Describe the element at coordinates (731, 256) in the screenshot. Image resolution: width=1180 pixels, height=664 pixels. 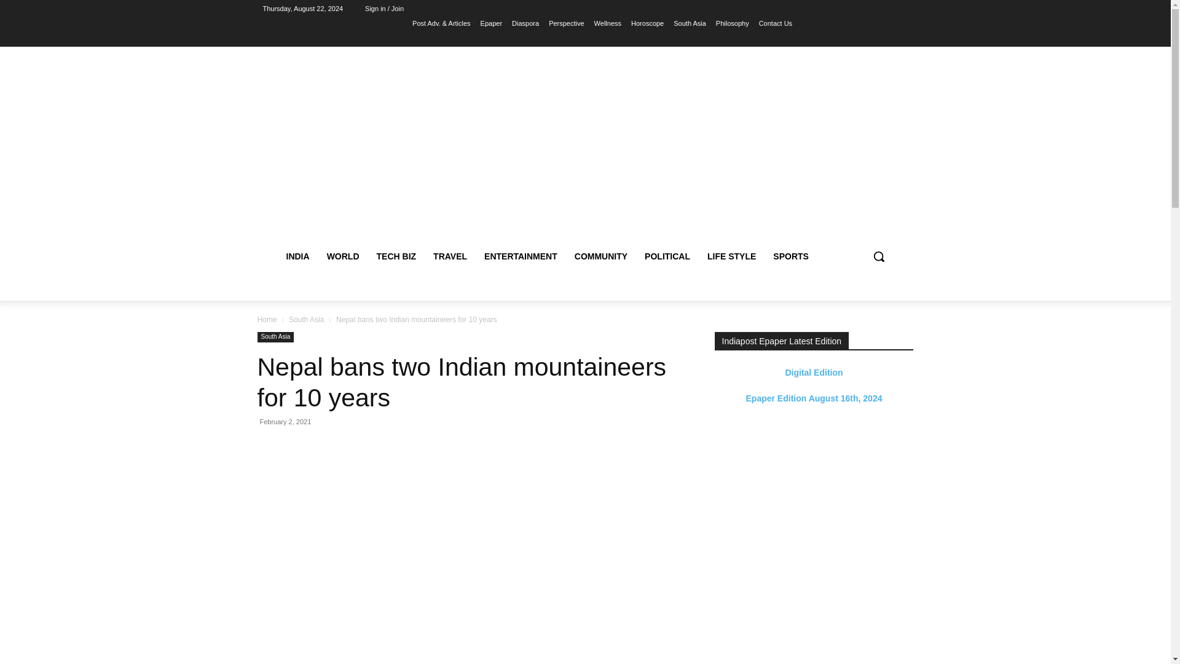
I see `LIFE STYLE` at that location.